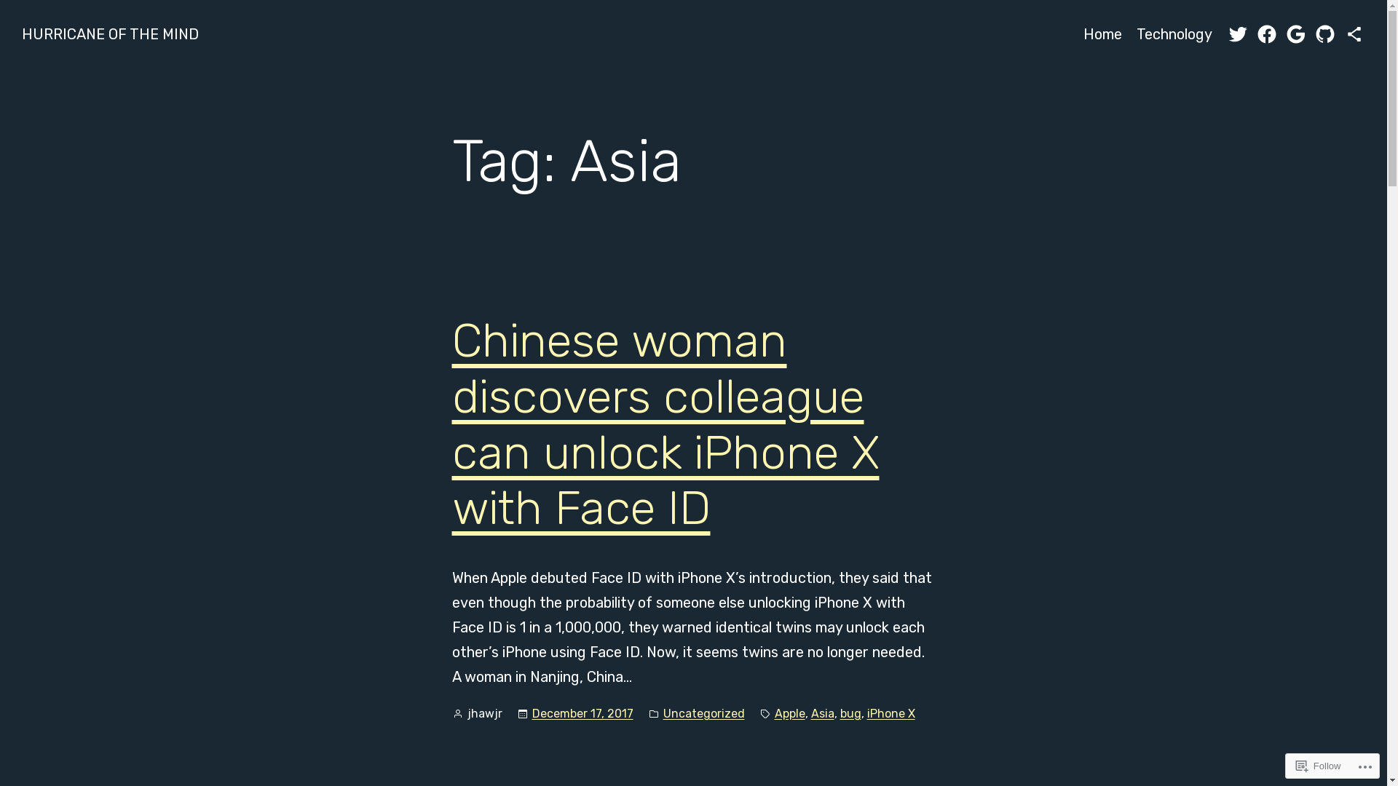 This screenshot has width=1398, height=786. I want to click on HURRICANE OF THE MIND, so click(111, 34).